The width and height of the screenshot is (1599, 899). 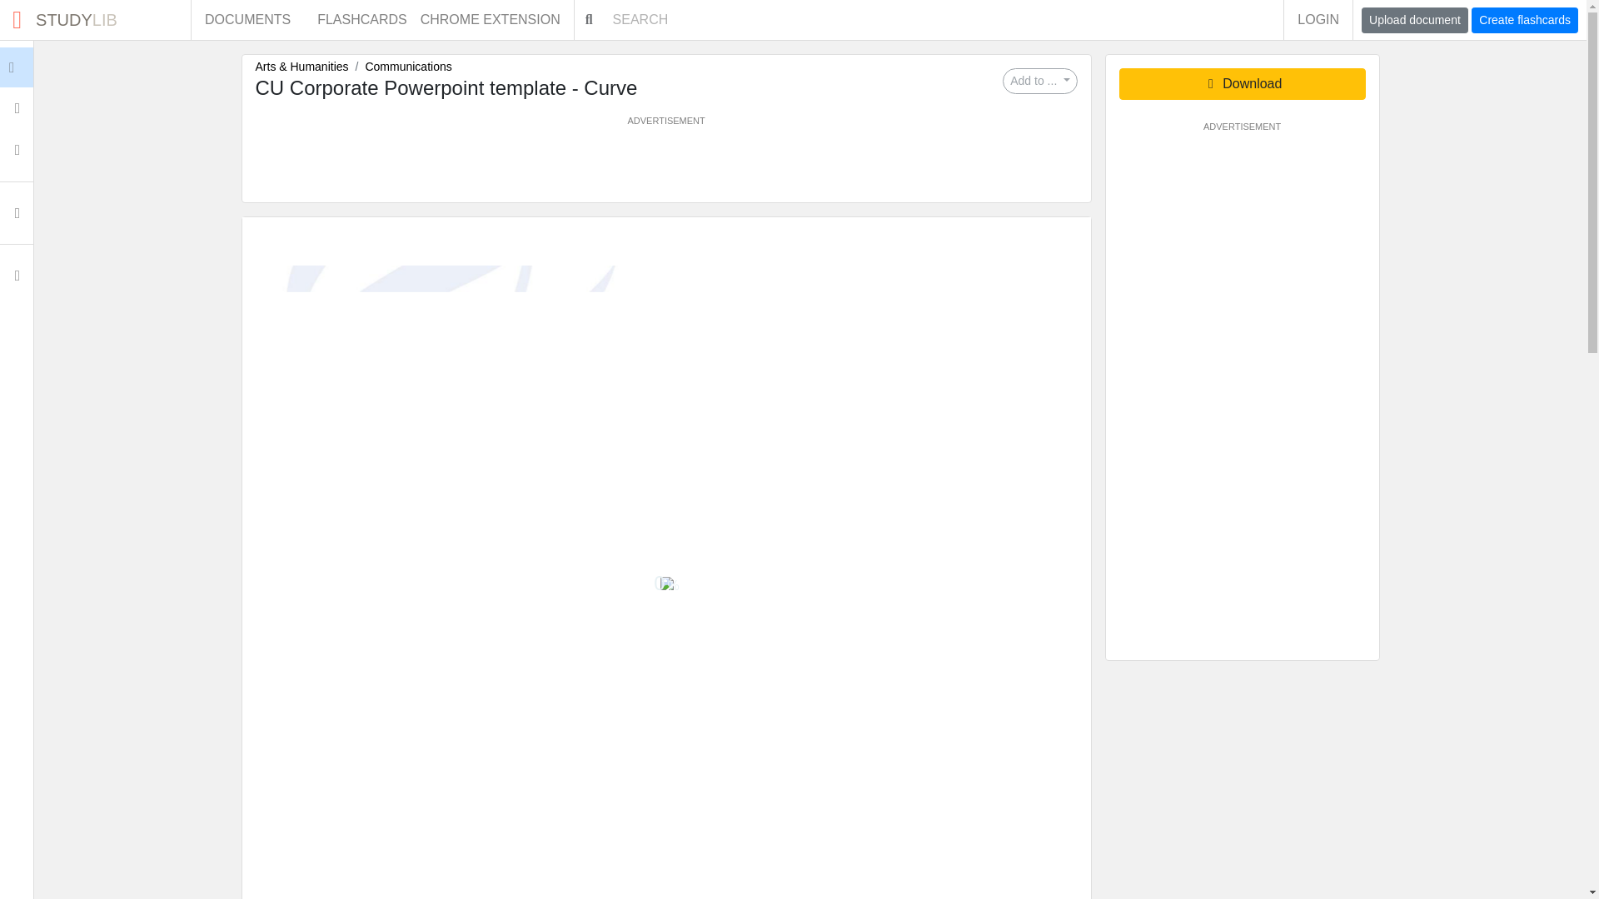 I want to click on Upload document, so click(x=247, y=20).